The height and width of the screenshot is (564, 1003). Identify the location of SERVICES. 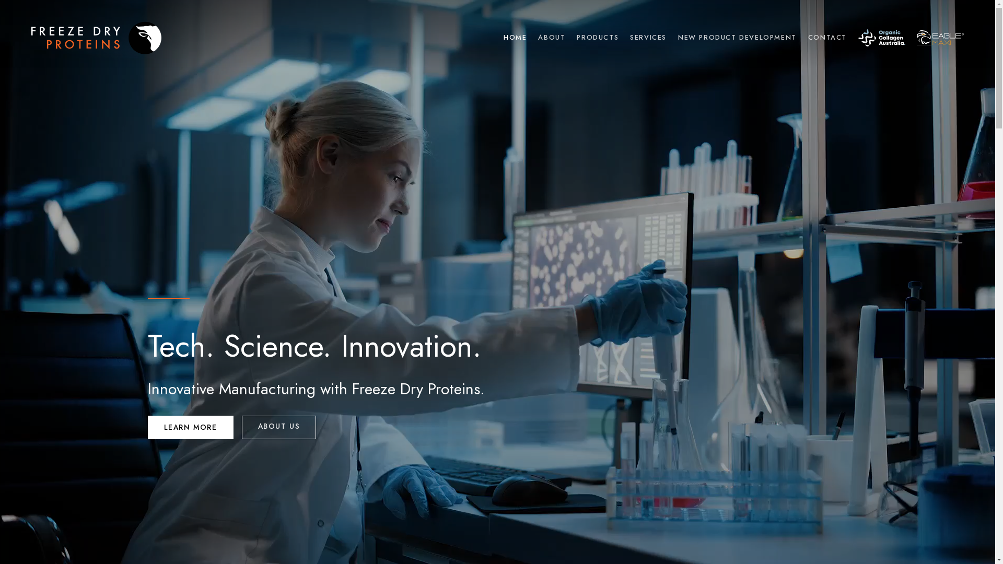
(648, 38).